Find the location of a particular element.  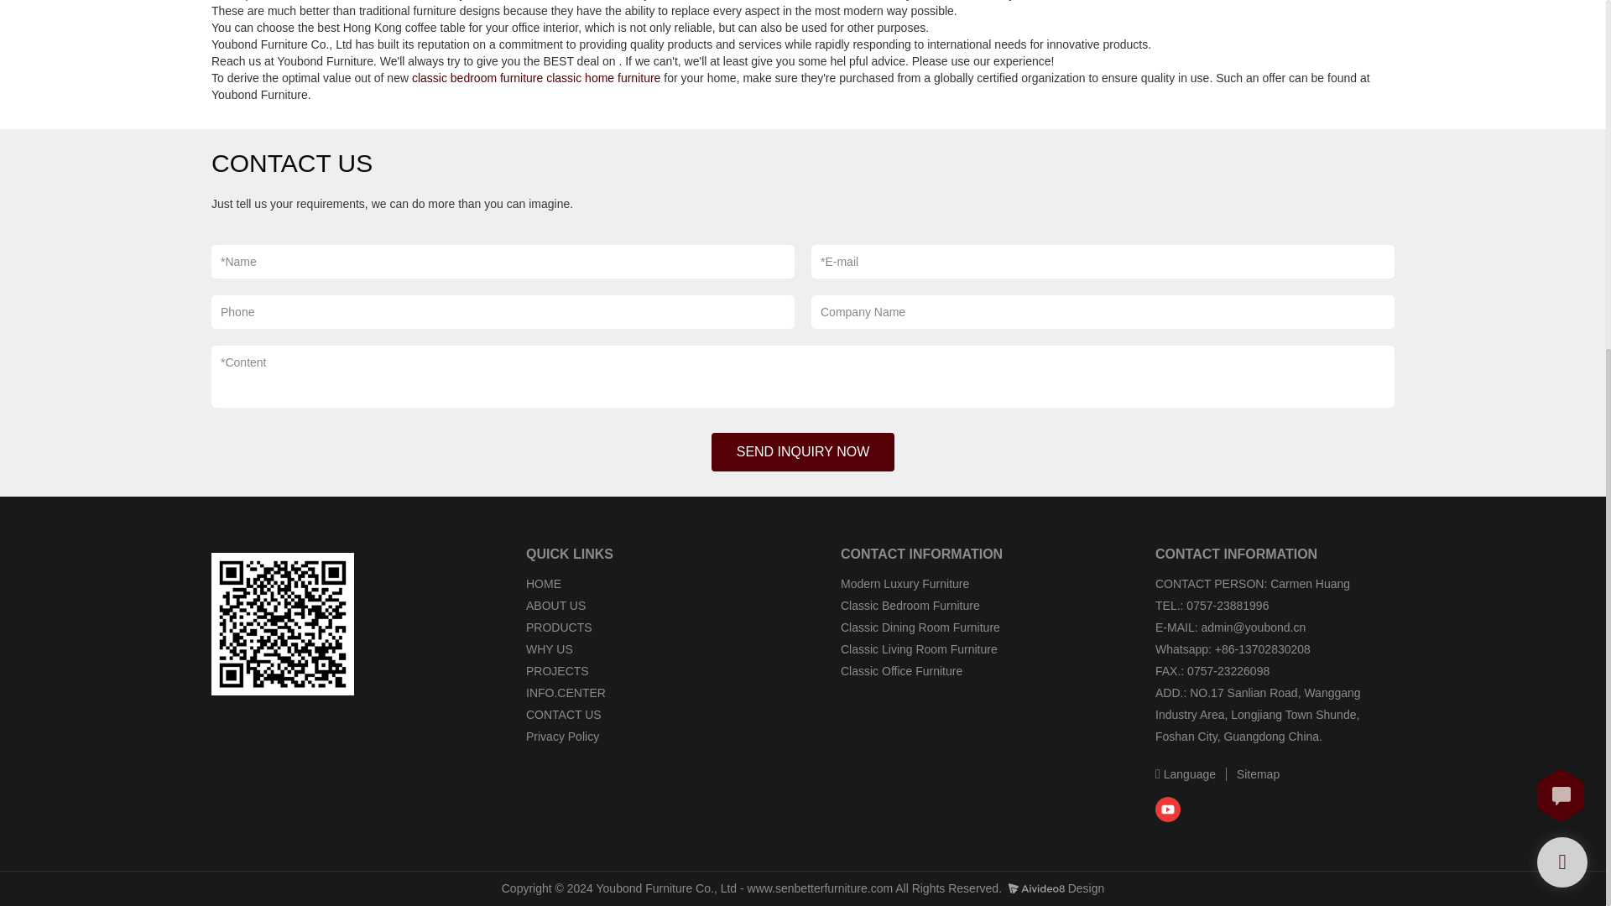

PRODUCTS  is located at coordinates (560, 627).